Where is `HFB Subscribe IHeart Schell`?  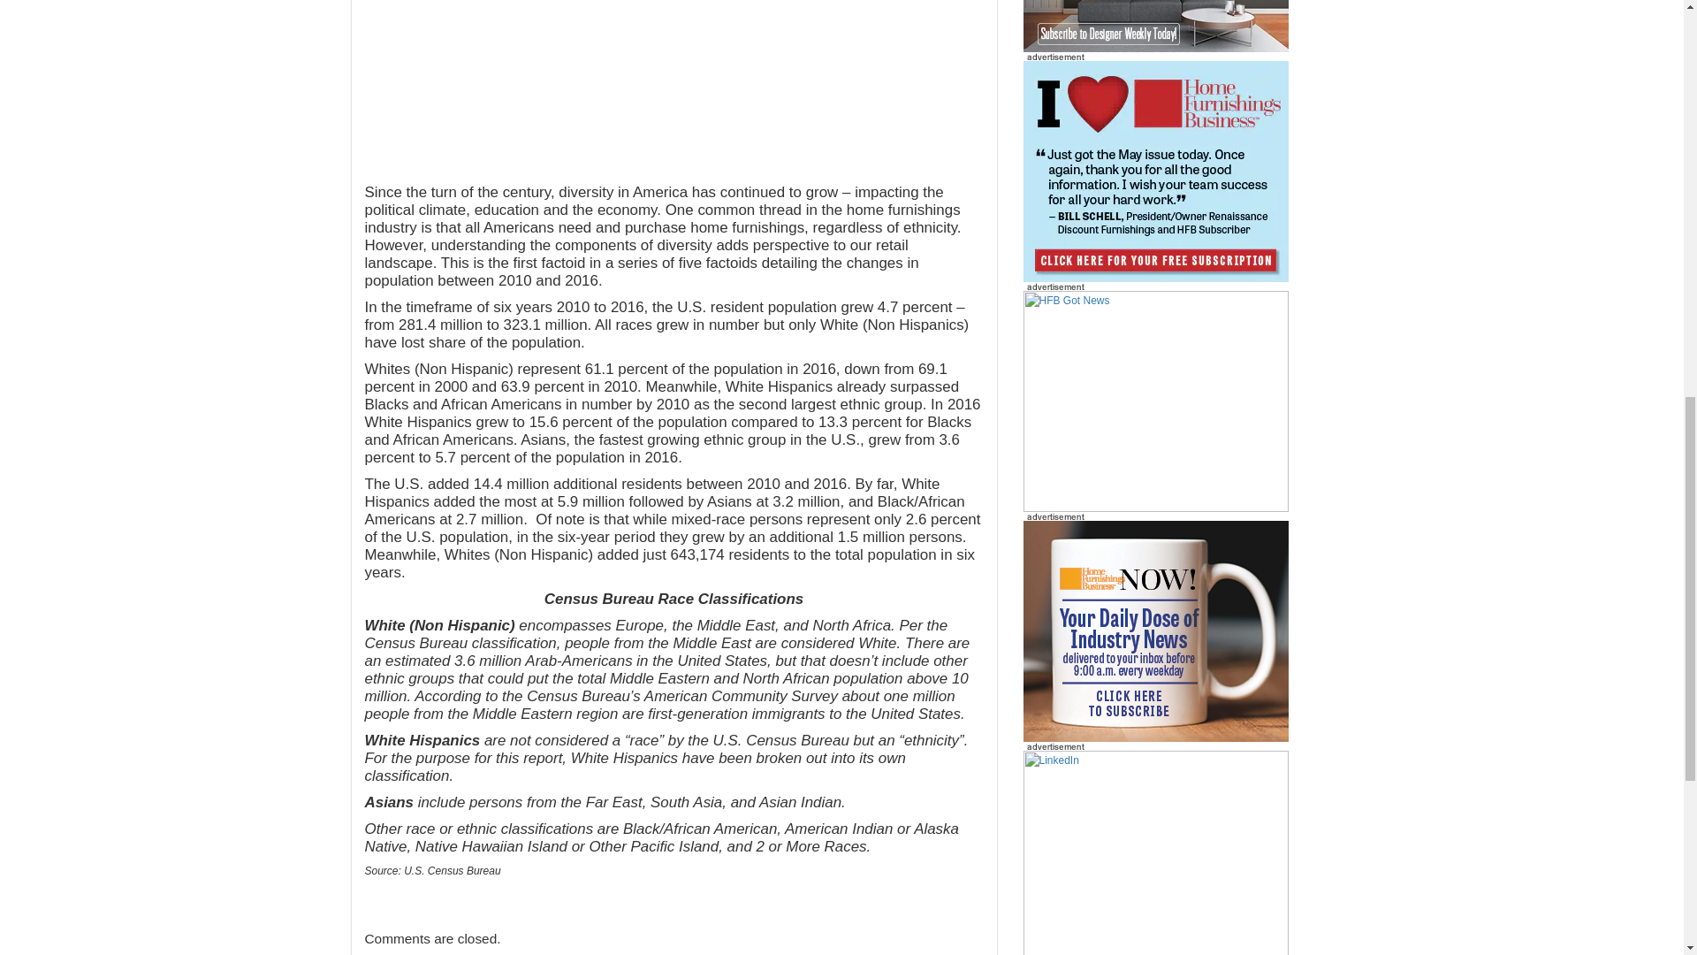 HFB Subscribe IHeart Schell is located at coordinates (1155, 172).